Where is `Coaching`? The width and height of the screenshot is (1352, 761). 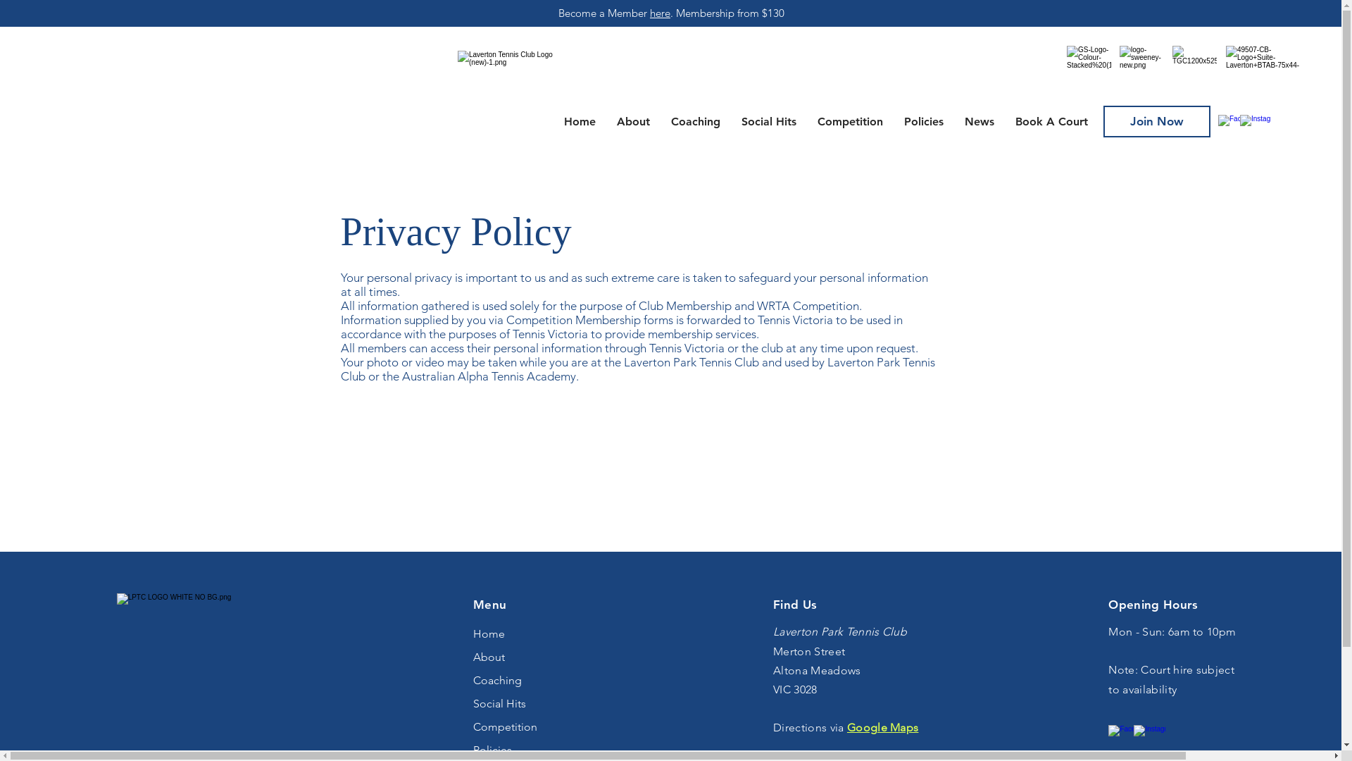
Coaching is located at coordinates (696, 121).